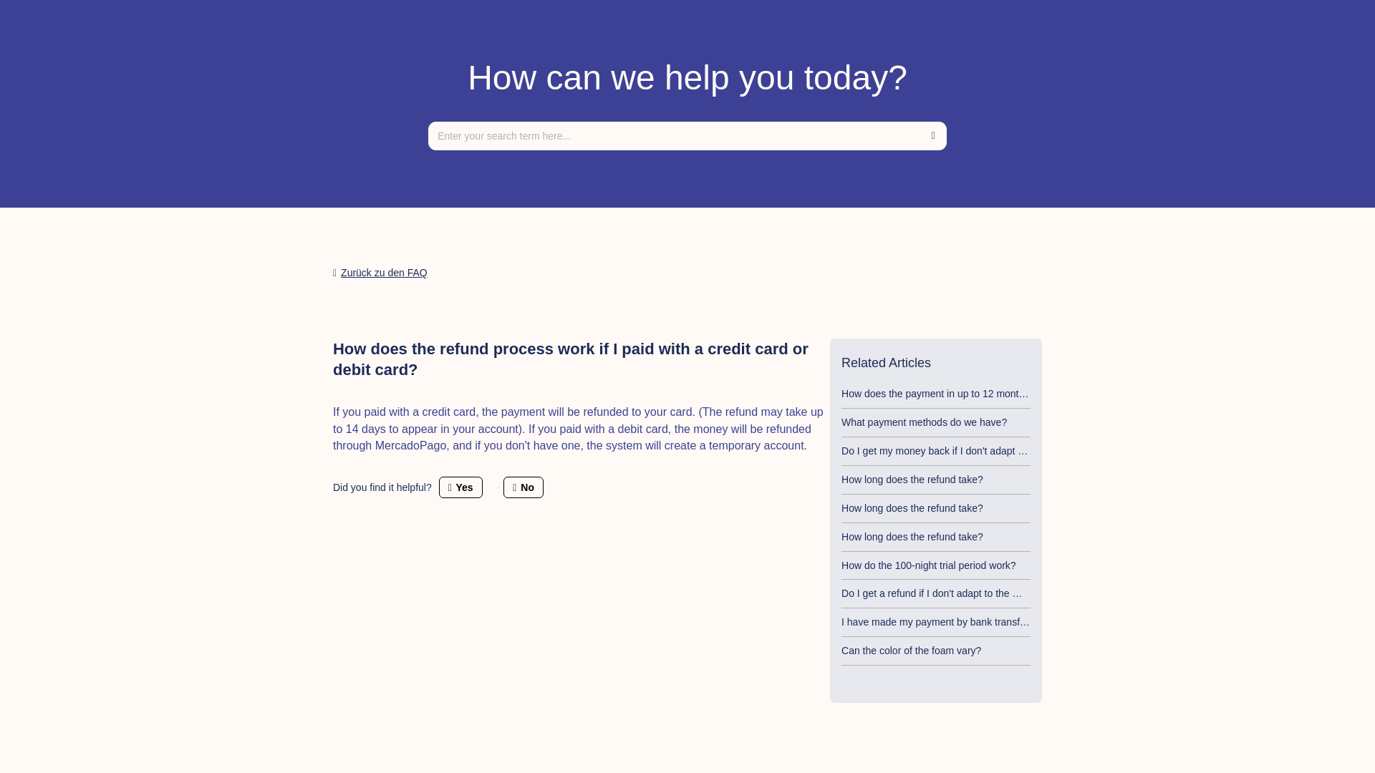 The width and height of the screenshot is (1375, 773). What do you see at coordinates (965, 451) in the screenshot?
I see `Do I get my money back if I don't adapt to the mattress?` at bounding box center [965, 451].